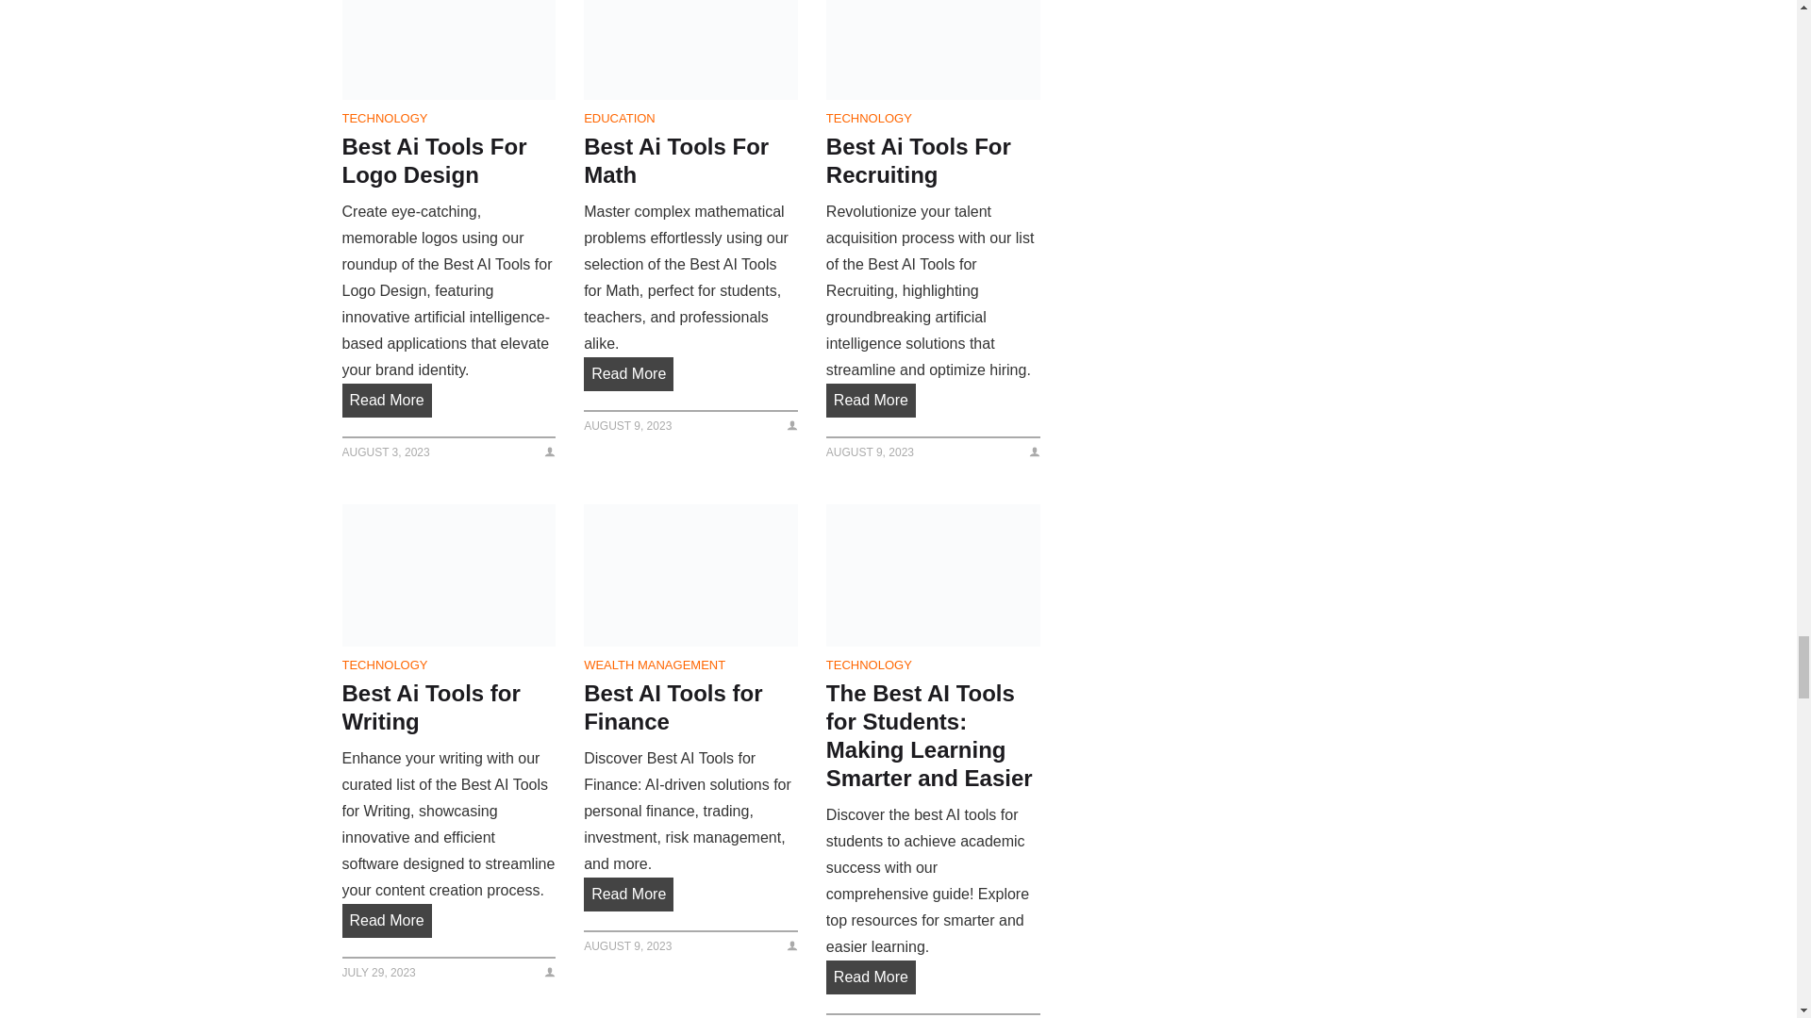  I want to click on Best Ai Tools For Math, so click(690, 49).